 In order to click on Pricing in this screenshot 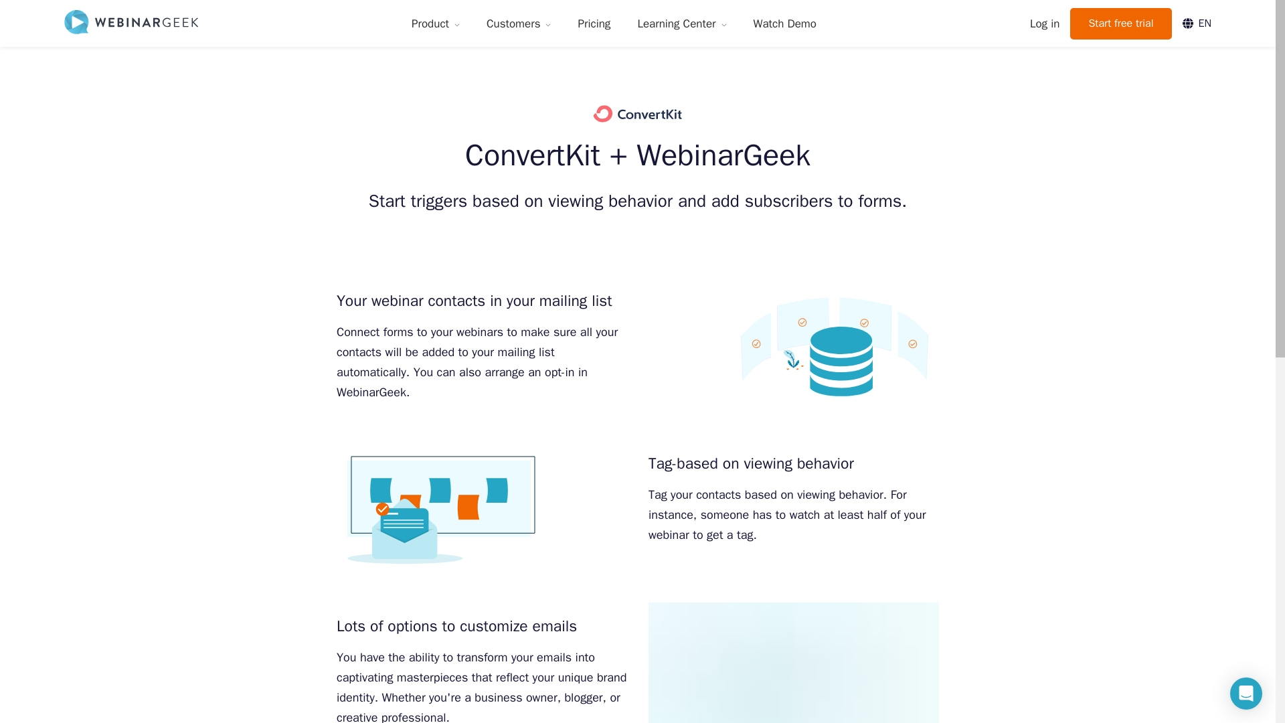, I will do `click(594, 23)`.